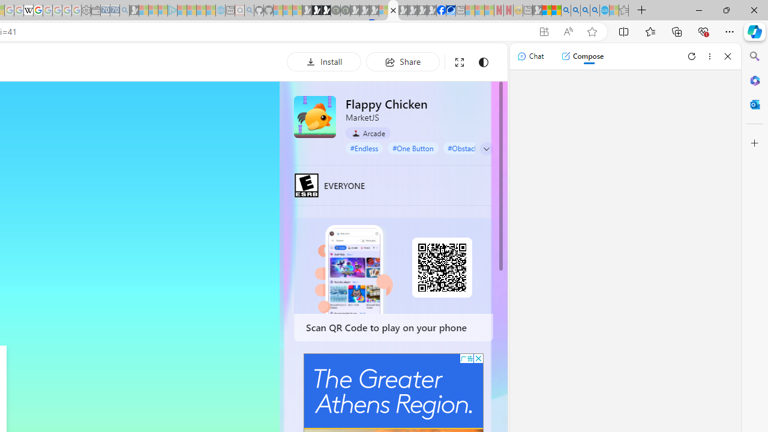  I want to click on Sign in to your account - Sleeping, so click(383, 11).